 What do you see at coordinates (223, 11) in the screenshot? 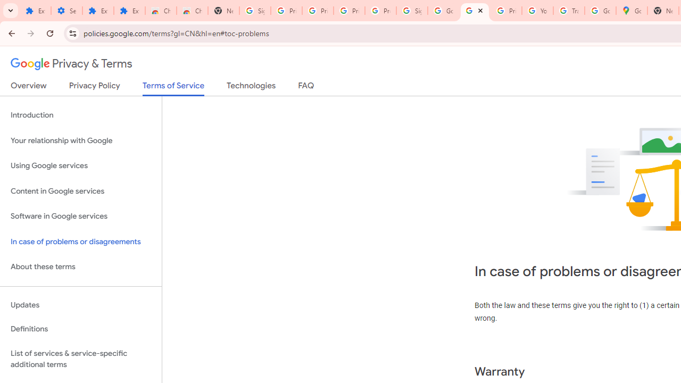
I see `New Tab` at bounding box center [223, 11].